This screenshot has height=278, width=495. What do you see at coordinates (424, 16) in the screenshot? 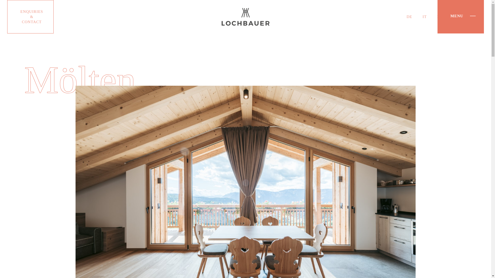
I see `IT` at bounding box center [424, 16].